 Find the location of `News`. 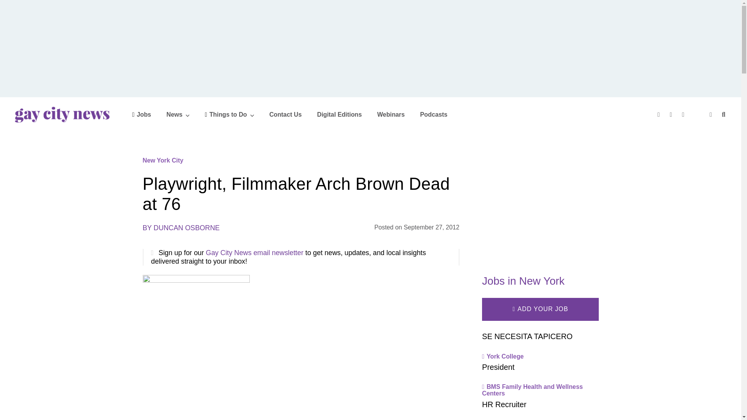

News is located at coordinates (178, 114).